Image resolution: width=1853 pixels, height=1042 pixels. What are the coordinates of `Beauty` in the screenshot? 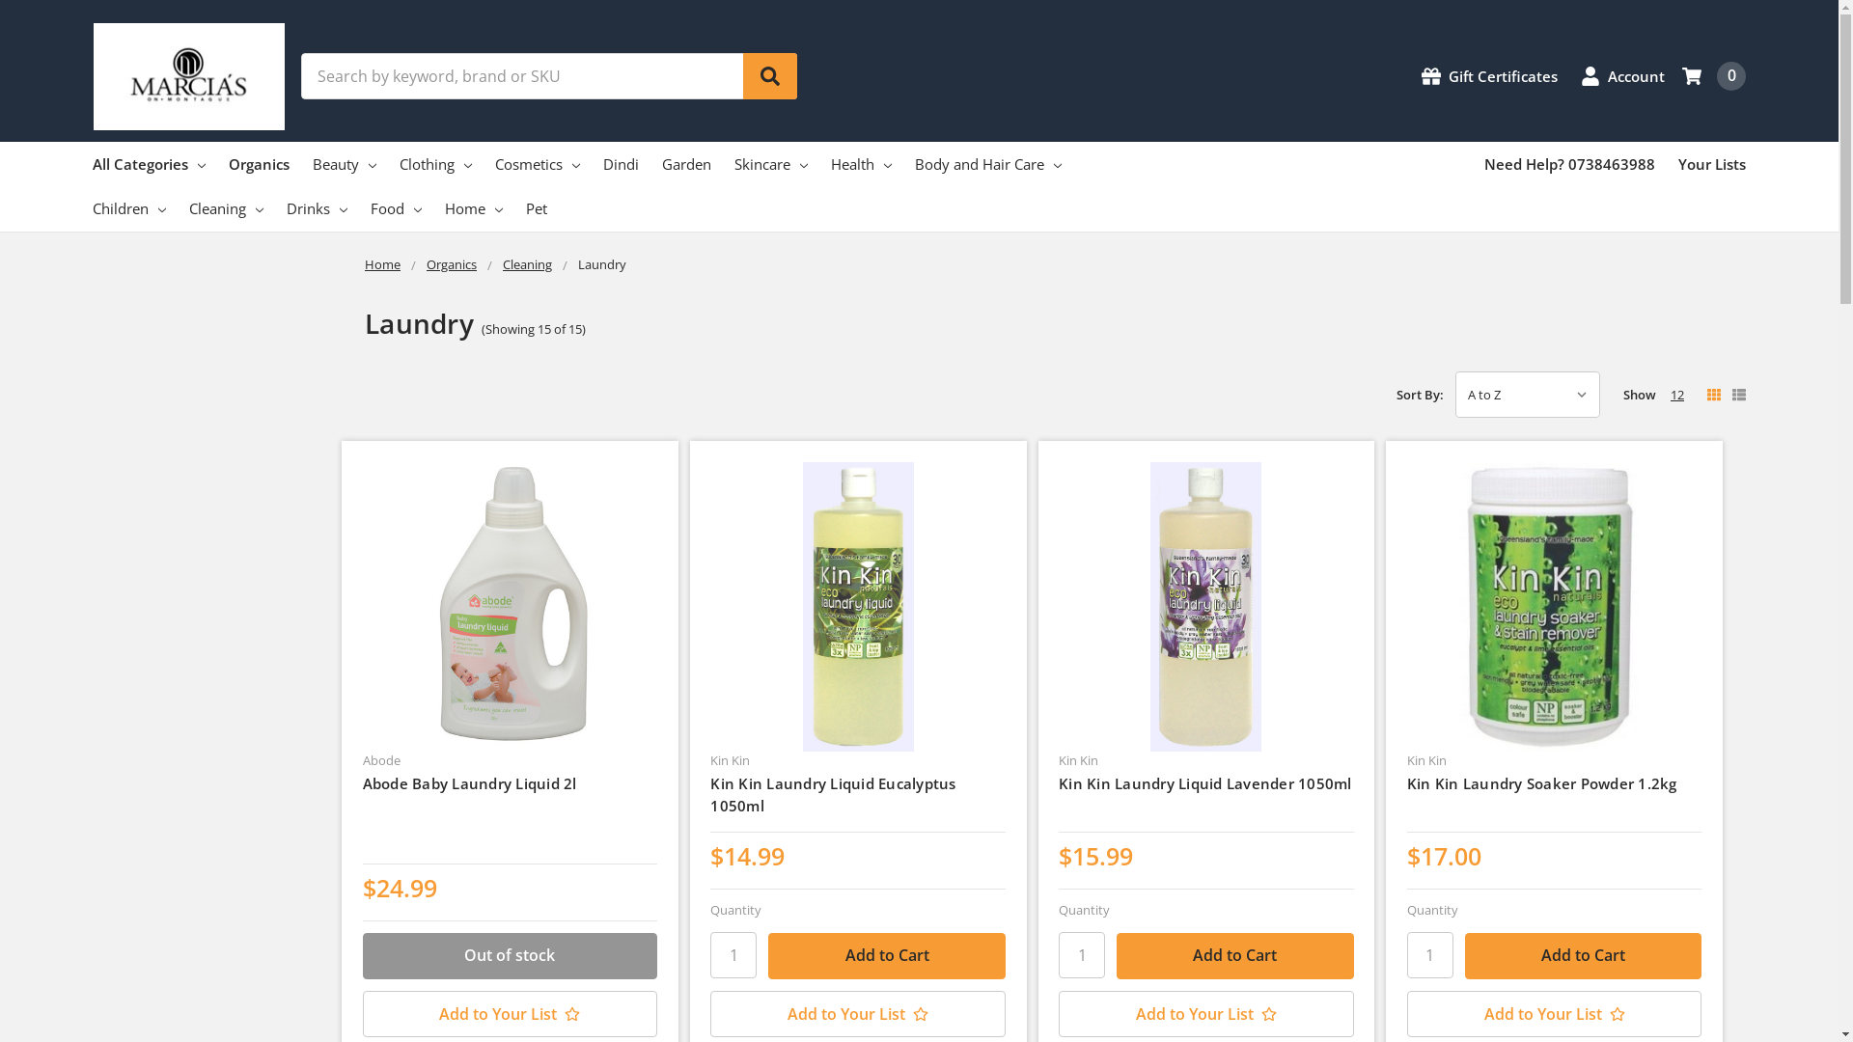 It's located at (345, 164).